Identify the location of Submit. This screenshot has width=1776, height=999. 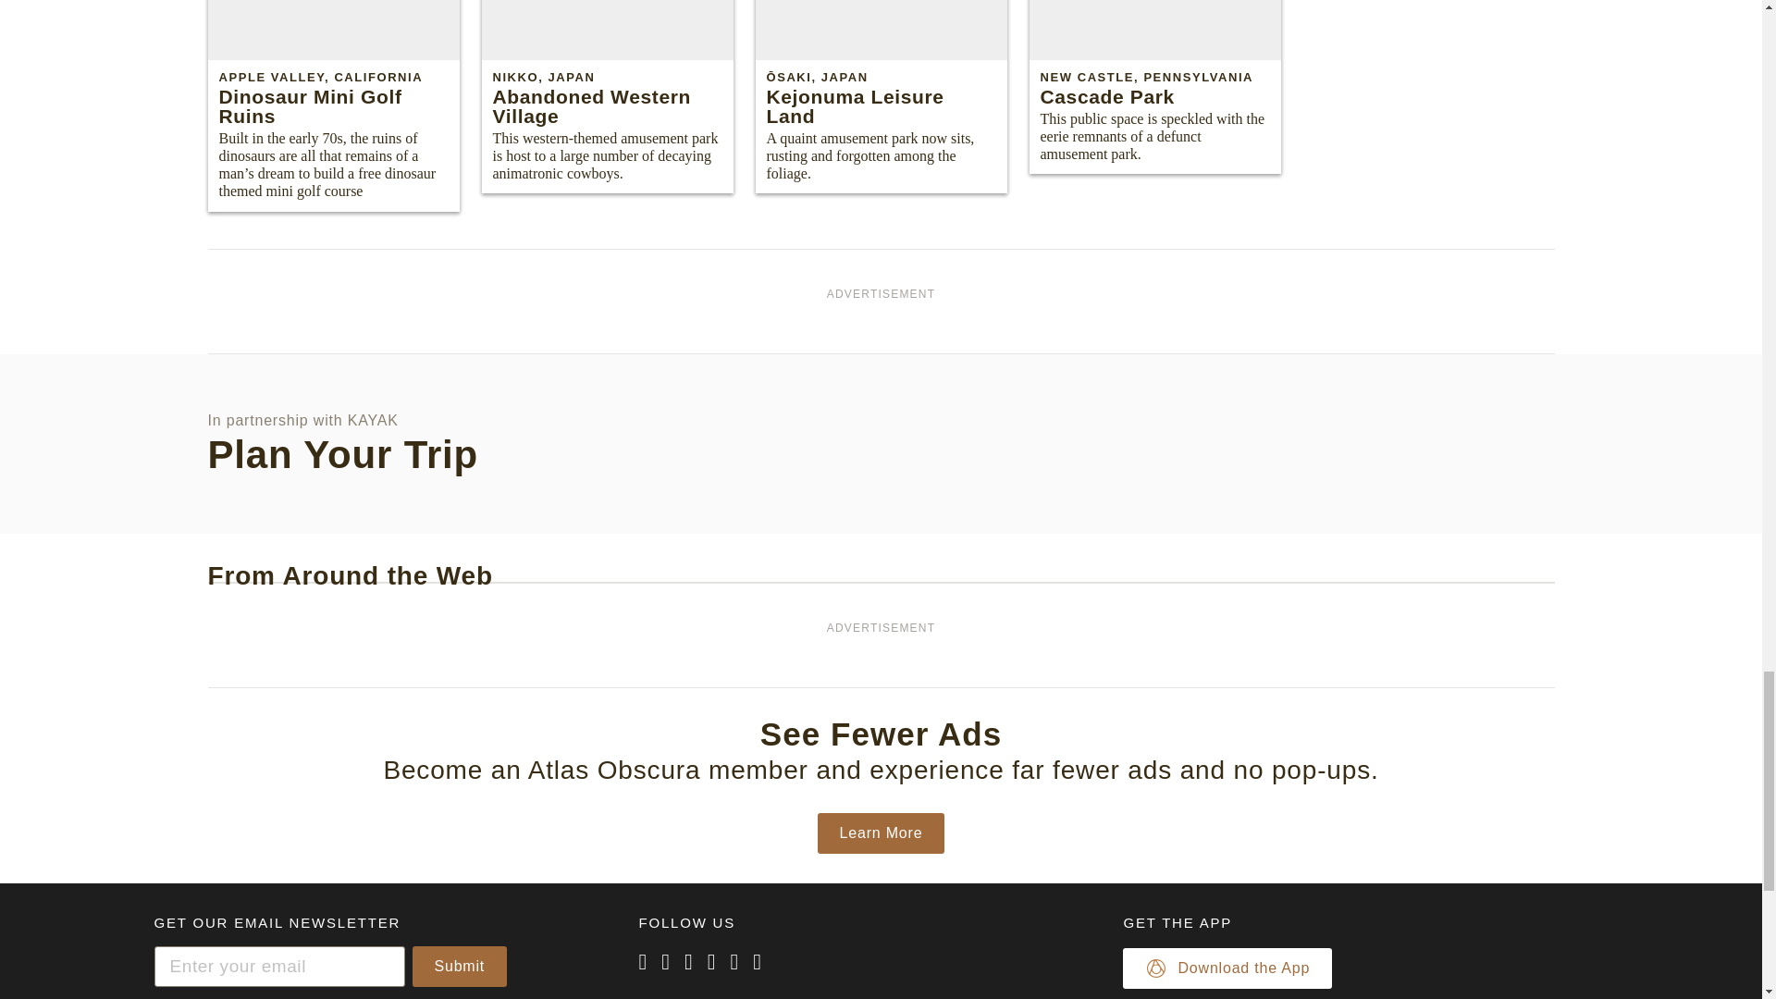
(460, 966).